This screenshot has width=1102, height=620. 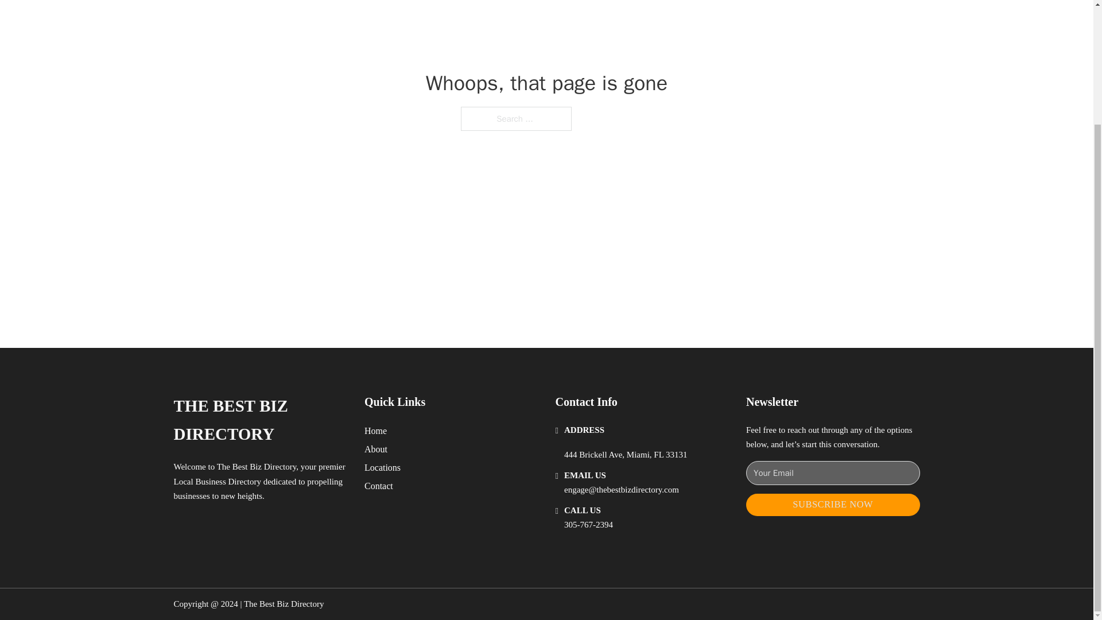 What do you see at coordinates (379, 486) in the screenshot?
I see `Contact` at bounding box center [379, 486].